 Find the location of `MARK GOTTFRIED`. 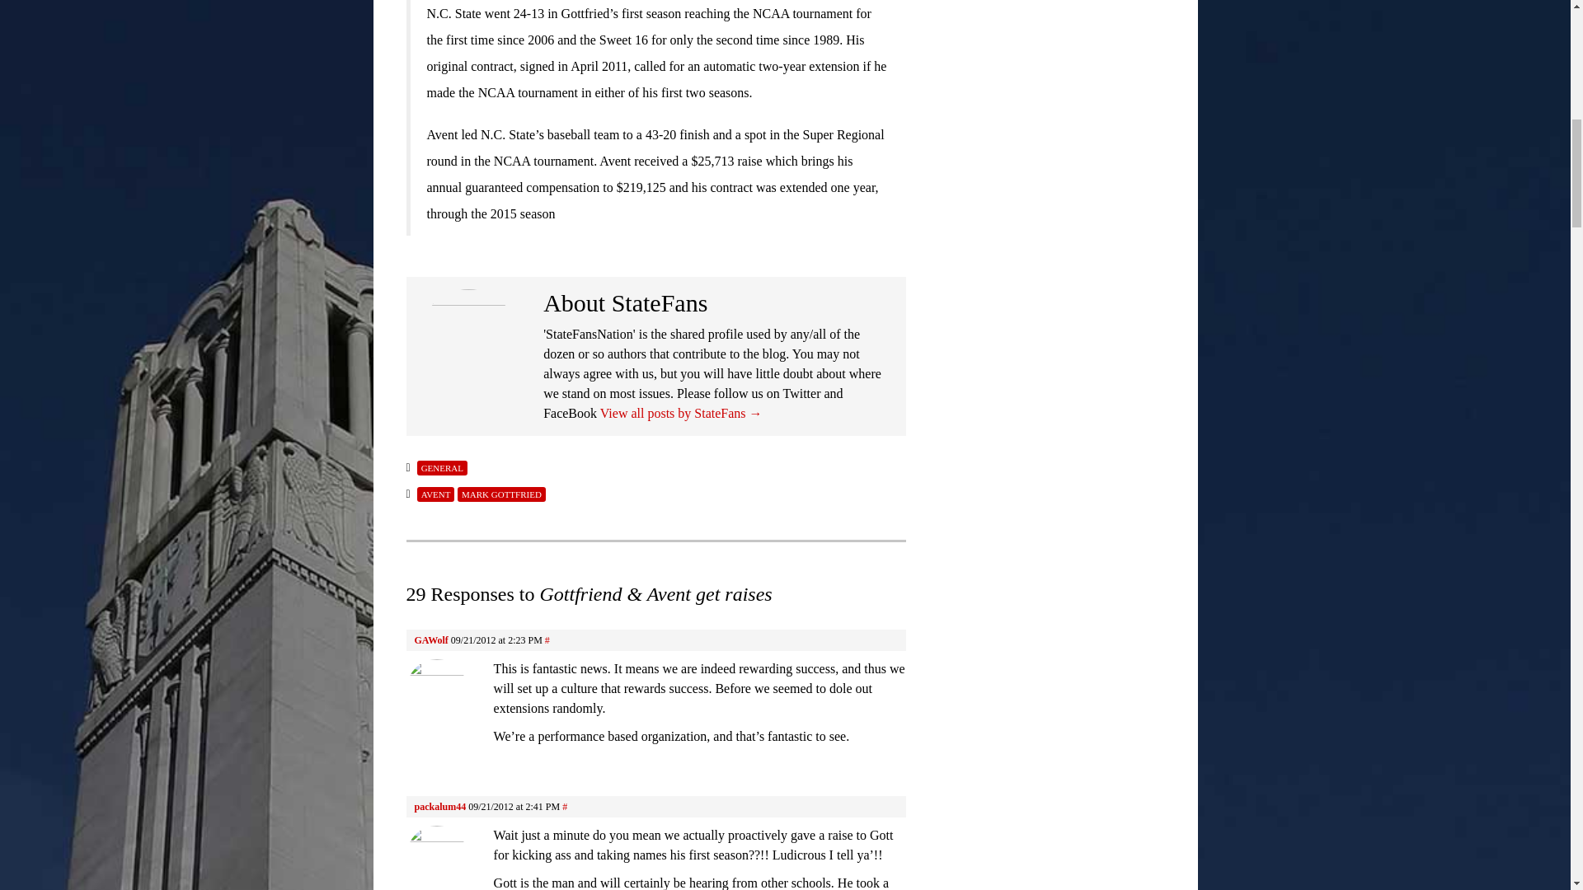

MARK GOTTFRIED is located at coordinates (501, 494).